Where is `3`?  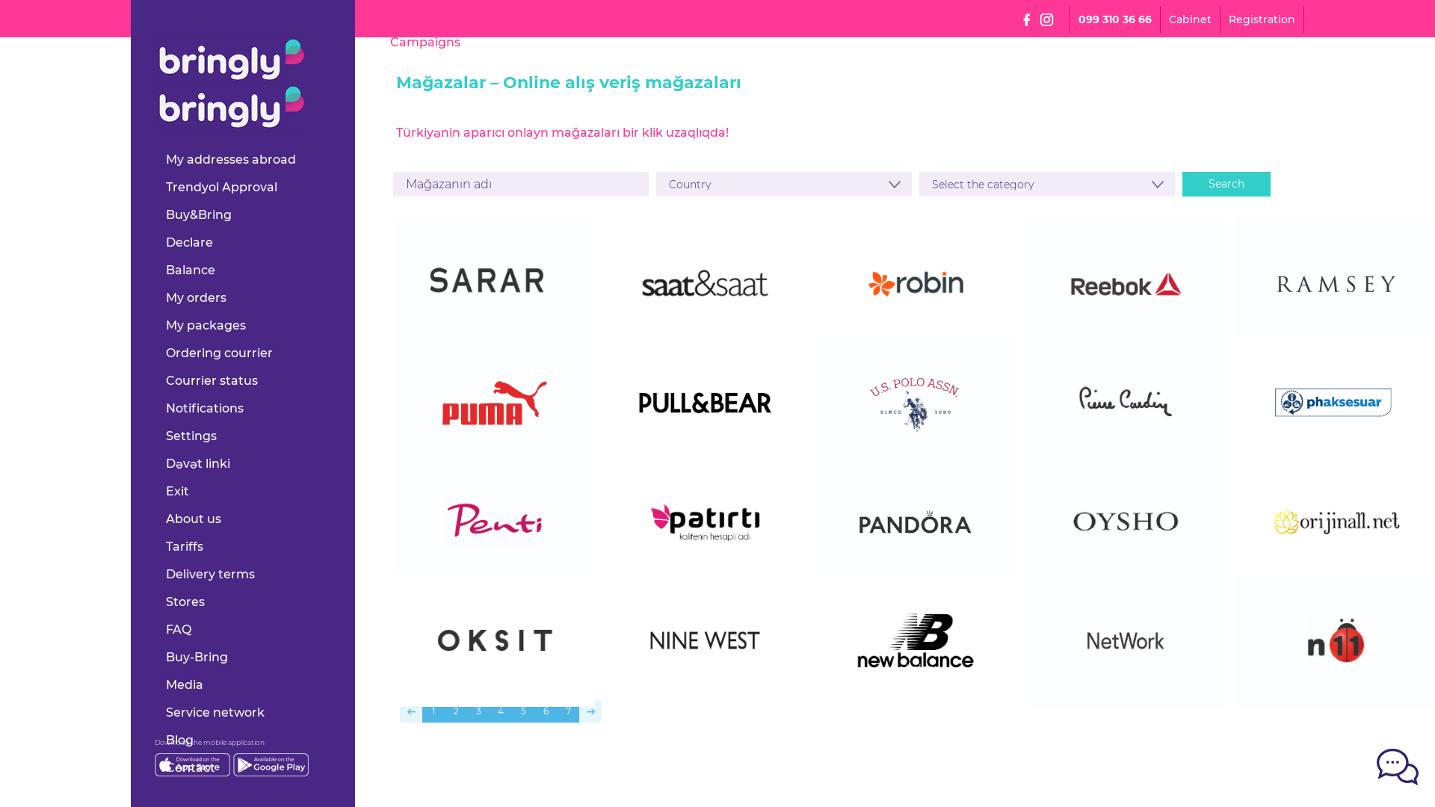
3 is located at coordinates (478, 711).